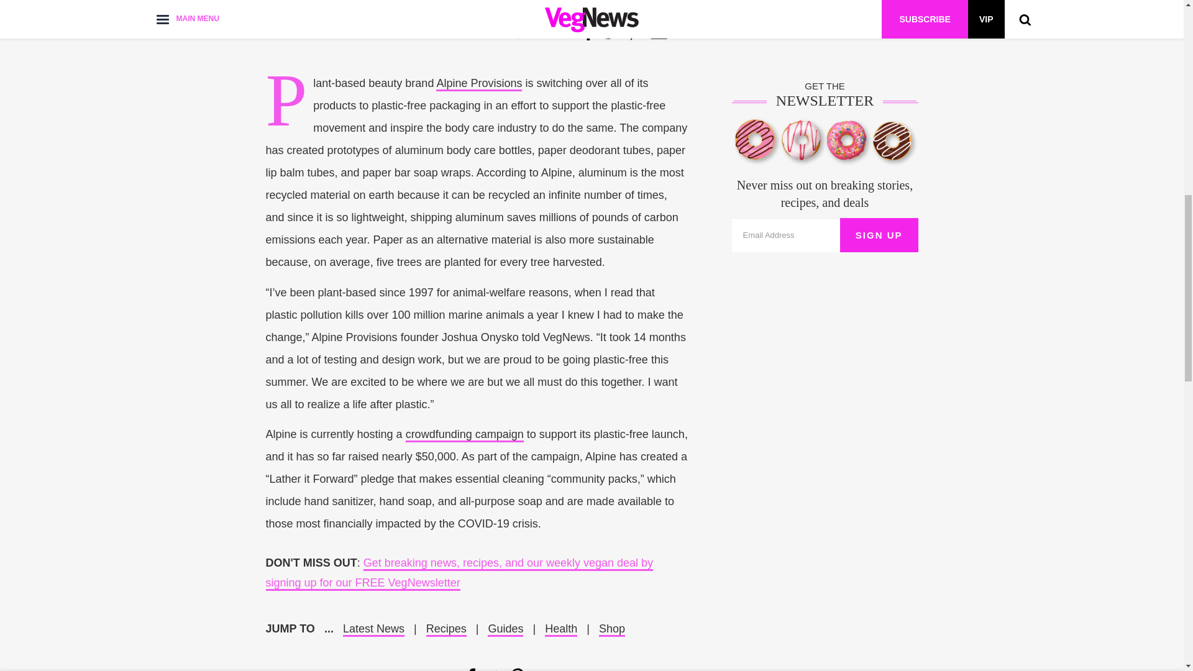 This screenshot has width=1193, height=671. I want to click on Share article on Twitter, so click(493, 669).